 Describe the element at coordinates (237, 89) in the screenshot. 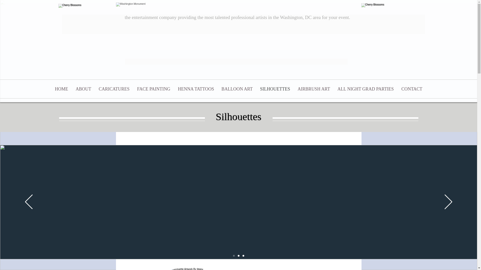

I see `BALLOON ART` at that location.